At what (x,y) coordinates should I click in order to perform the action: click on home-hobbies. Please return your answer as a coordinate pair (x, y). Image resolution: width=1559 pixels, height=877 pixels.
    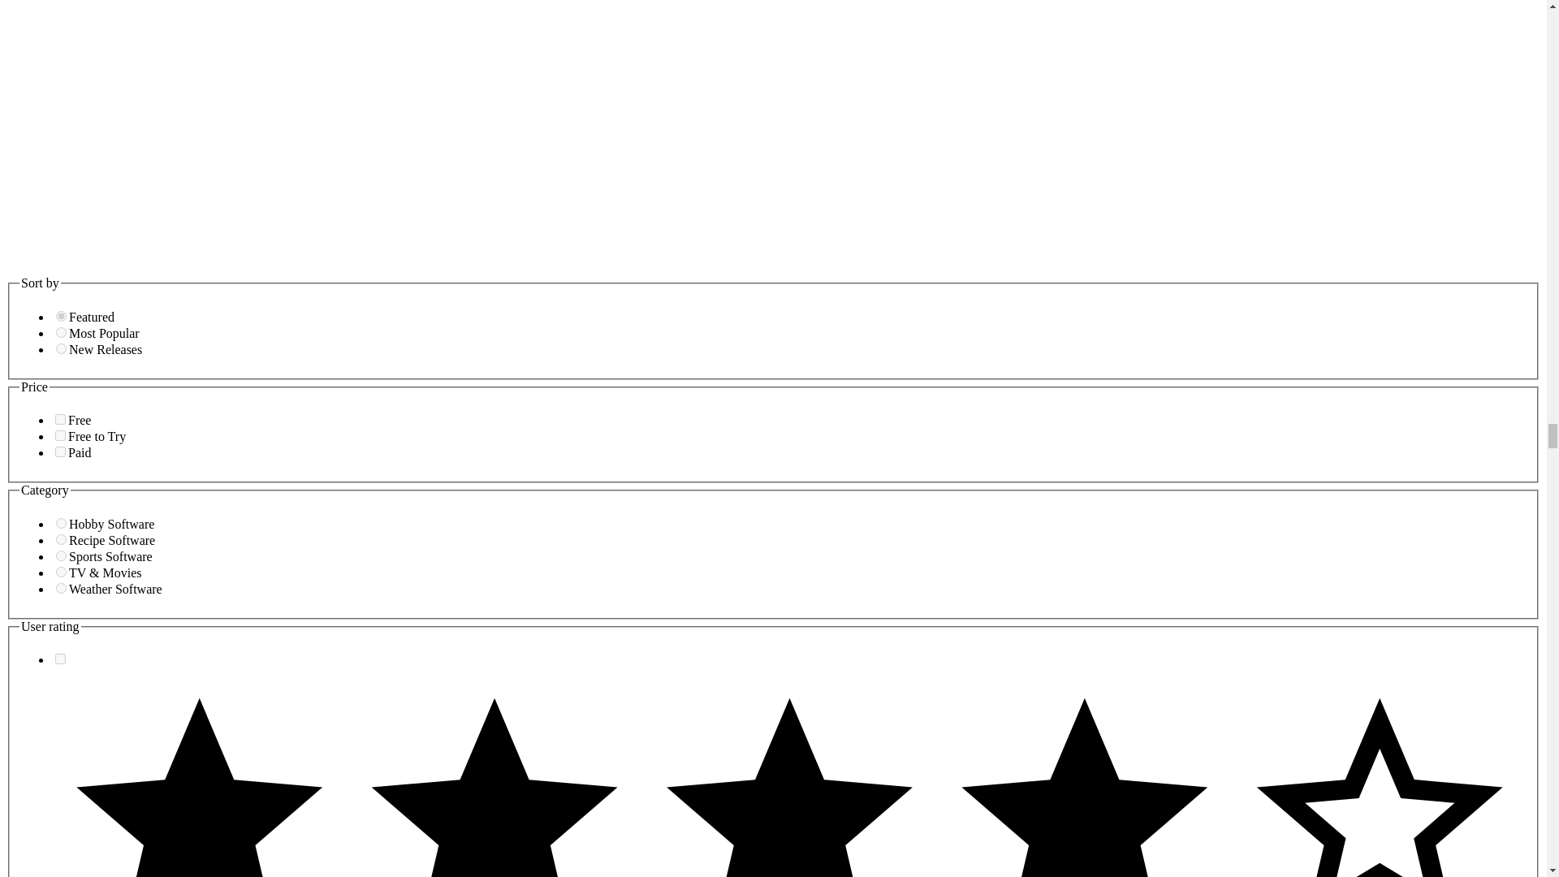
    Looking at the image, I should click on (62, 523).